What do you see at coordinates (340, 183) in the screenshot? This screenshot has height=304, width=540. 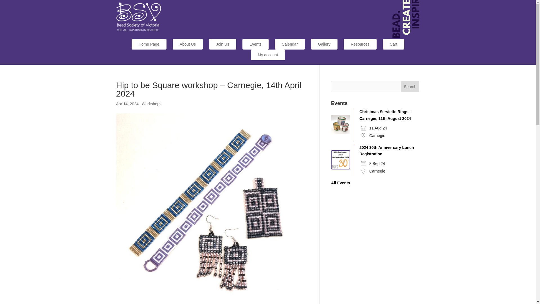 I see `all events` at bounding box center [340, 183].